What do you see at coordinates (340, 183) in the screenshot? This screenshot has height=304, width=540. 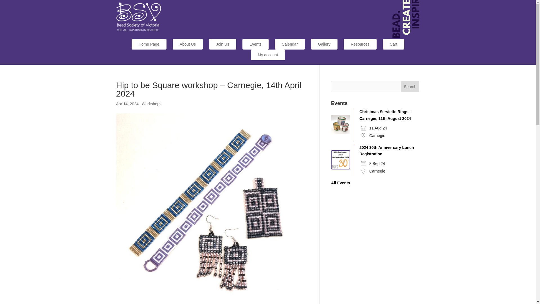 I see `all events` at bounding box center [340, 183].